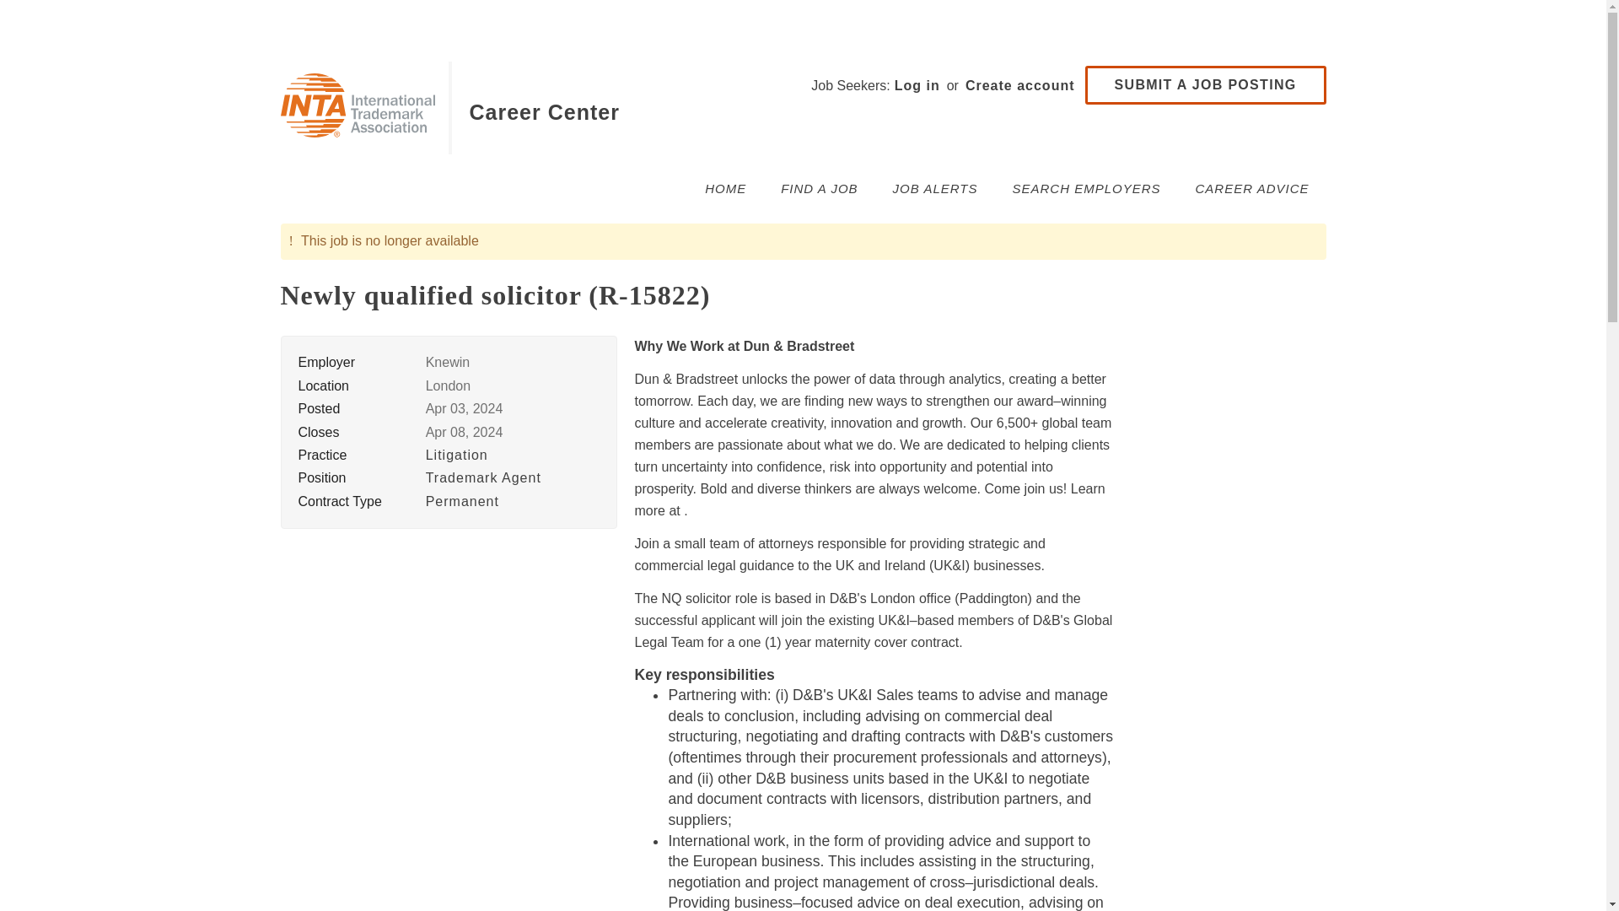 The image size is (1619, 911). I want to click on Create account, so click(1020, 85).